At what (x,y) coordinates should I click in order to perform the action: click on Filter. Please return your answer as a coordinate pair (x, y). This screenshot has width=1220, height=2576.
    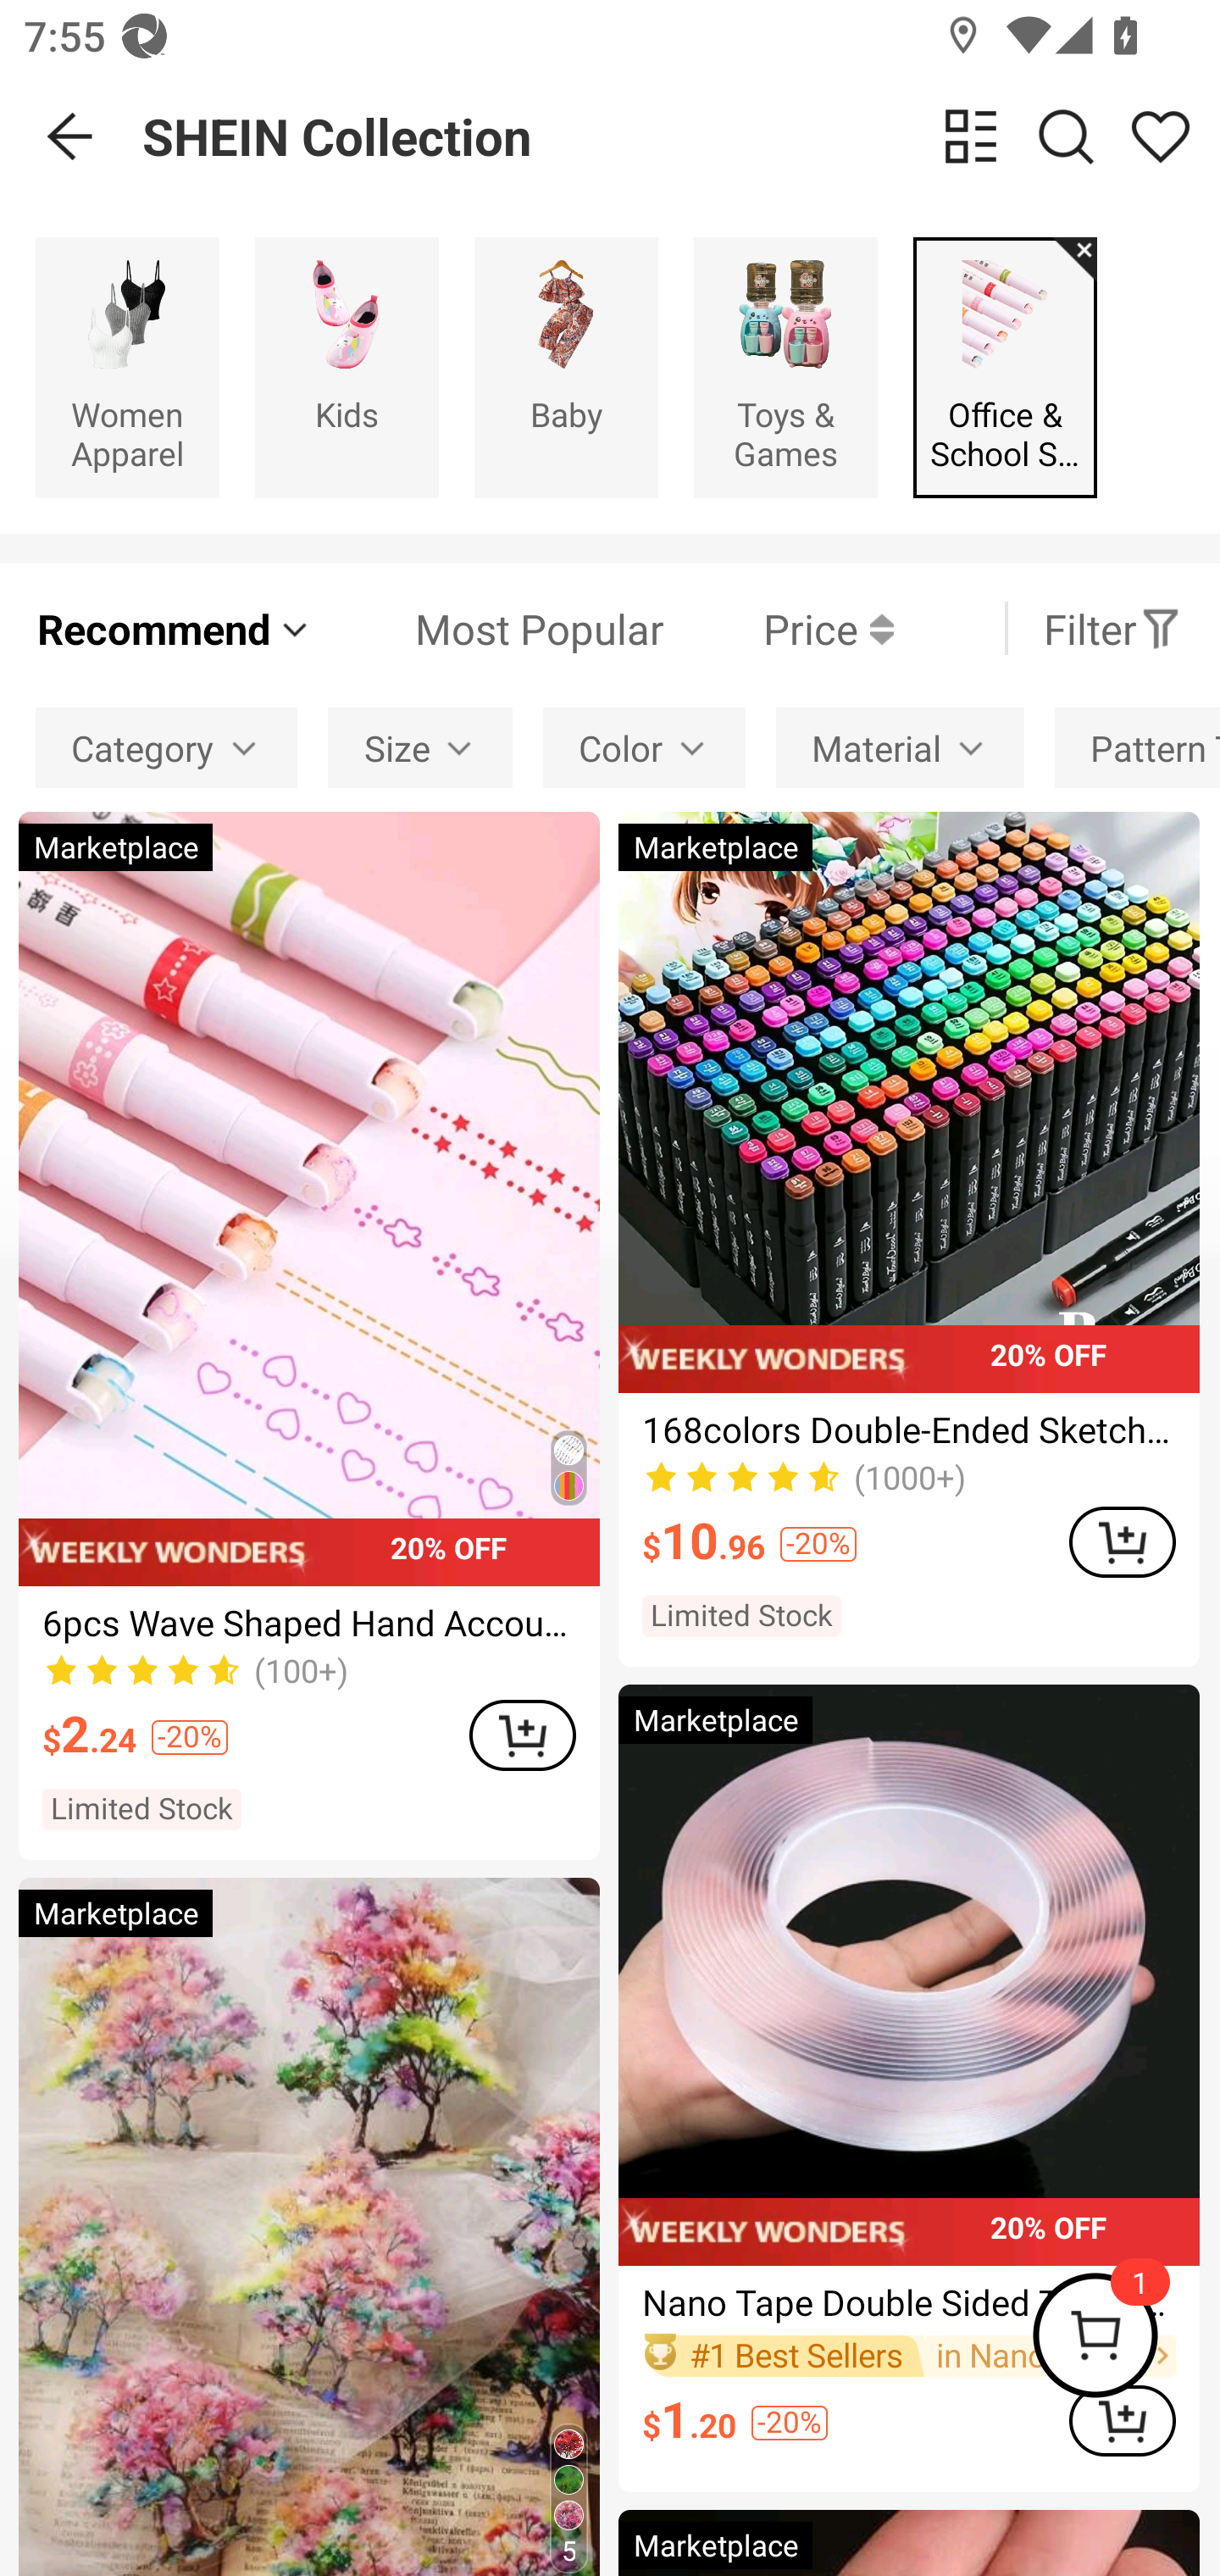
    Looking at the image, I should click on (1112, 628).